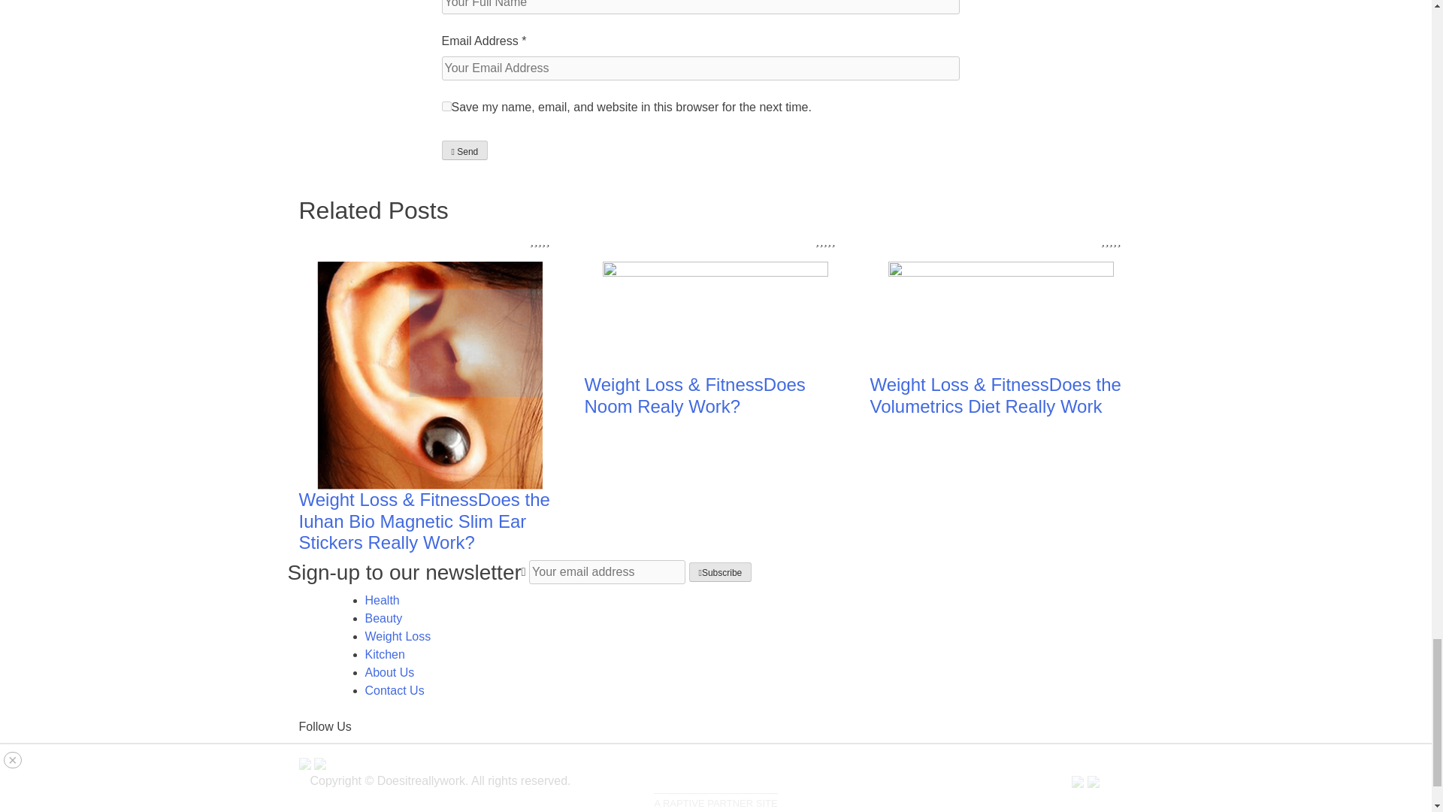 The image size is (1443, 812). I want to click on Send, so click(464, 150).